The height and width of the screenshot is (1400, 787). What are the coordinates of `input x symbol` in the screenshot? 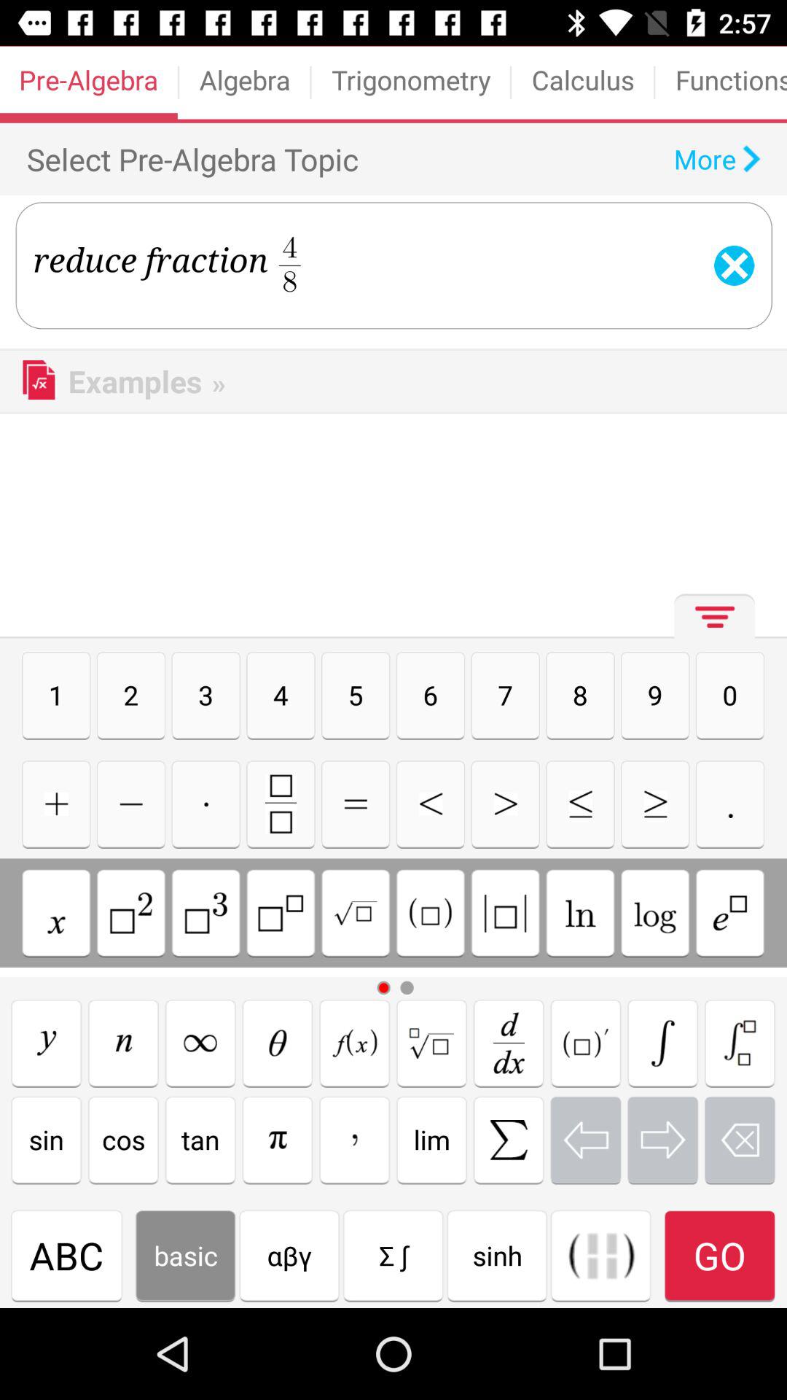 It's located at (56, 913).